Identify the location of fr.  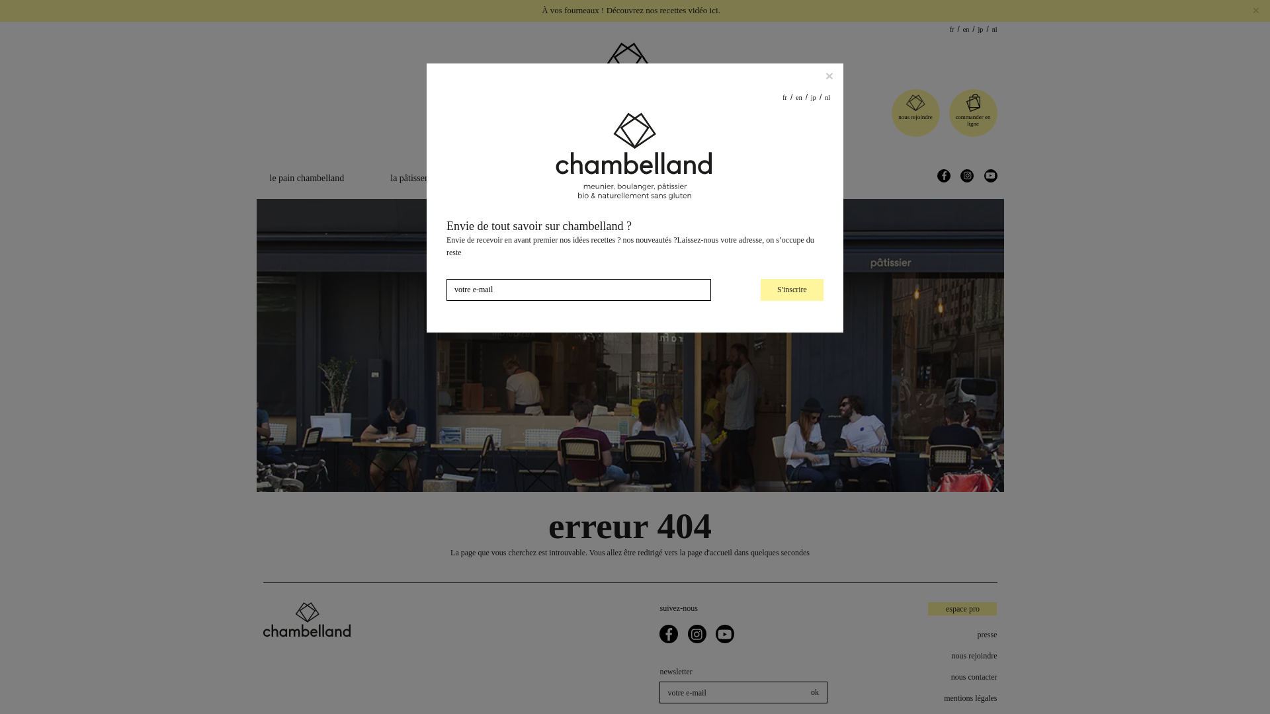
(952, 29).